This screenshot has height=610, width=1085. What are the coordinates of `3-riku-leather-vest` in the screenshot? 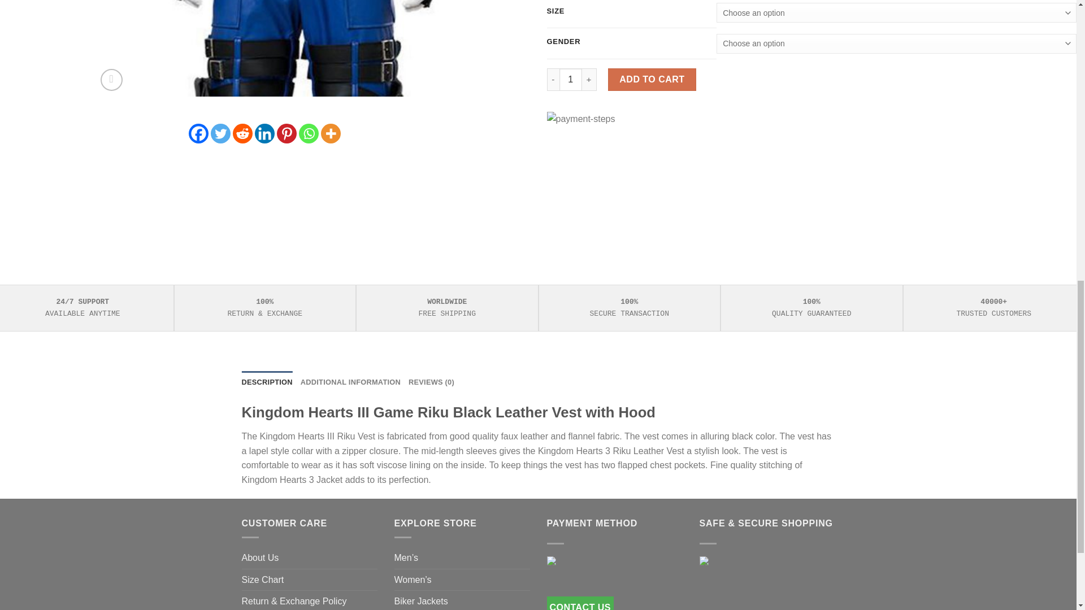 It's located at (739, 48).